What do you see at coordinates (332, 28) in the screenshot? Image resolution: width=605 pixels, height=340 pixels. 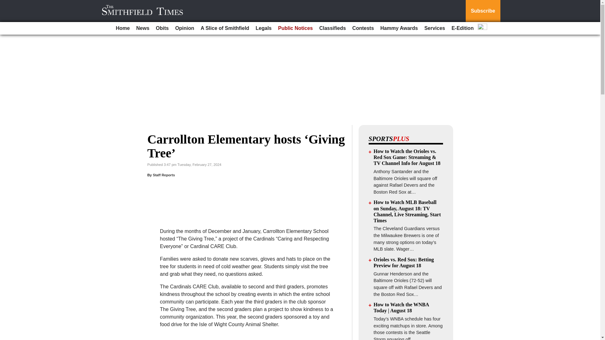 I see `Classifieds` at bounding box center [332, 28].